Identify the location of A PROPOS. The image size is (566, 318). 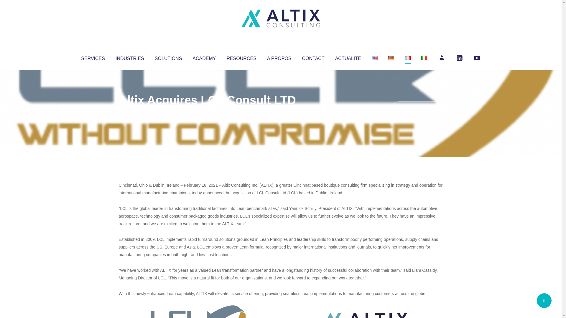
(279, 57).